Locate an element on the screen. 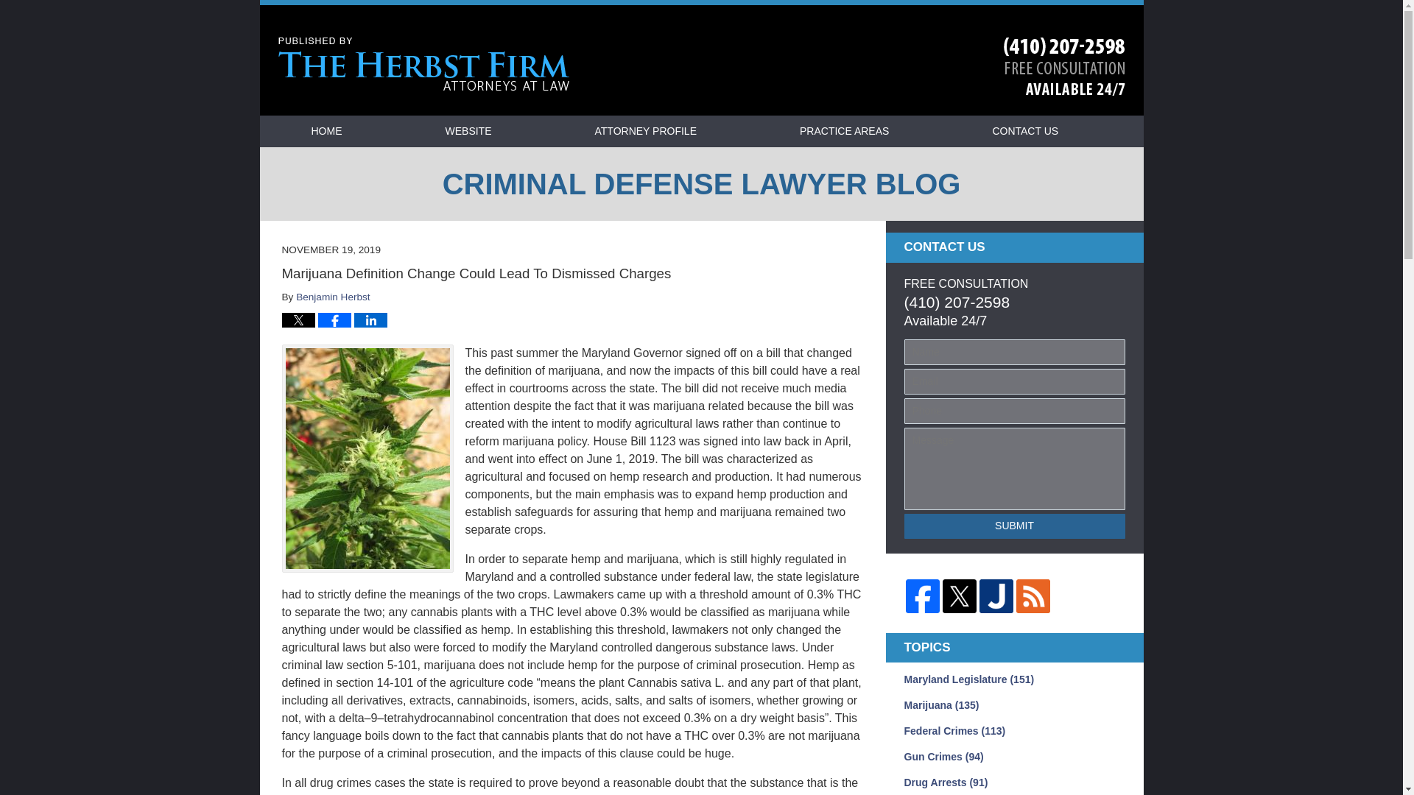  Twitter is located at coordinates (960, 596).